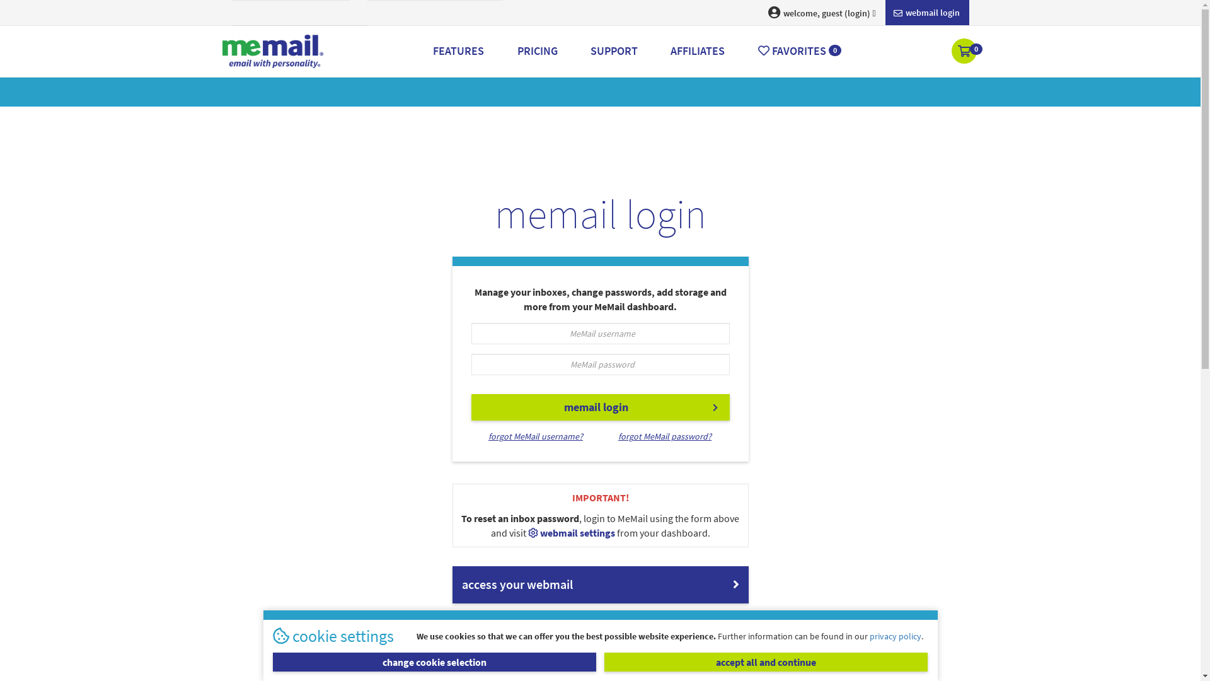 This screenshot has height=681, width=1210. I want to click on change cookie selection, so click(435, 662).